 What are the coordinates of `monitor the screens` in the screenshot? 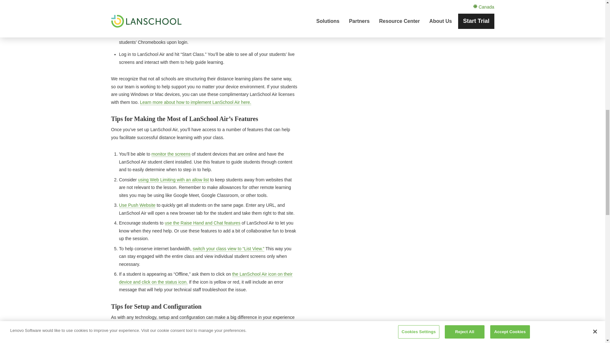 It's located at (171, 154).